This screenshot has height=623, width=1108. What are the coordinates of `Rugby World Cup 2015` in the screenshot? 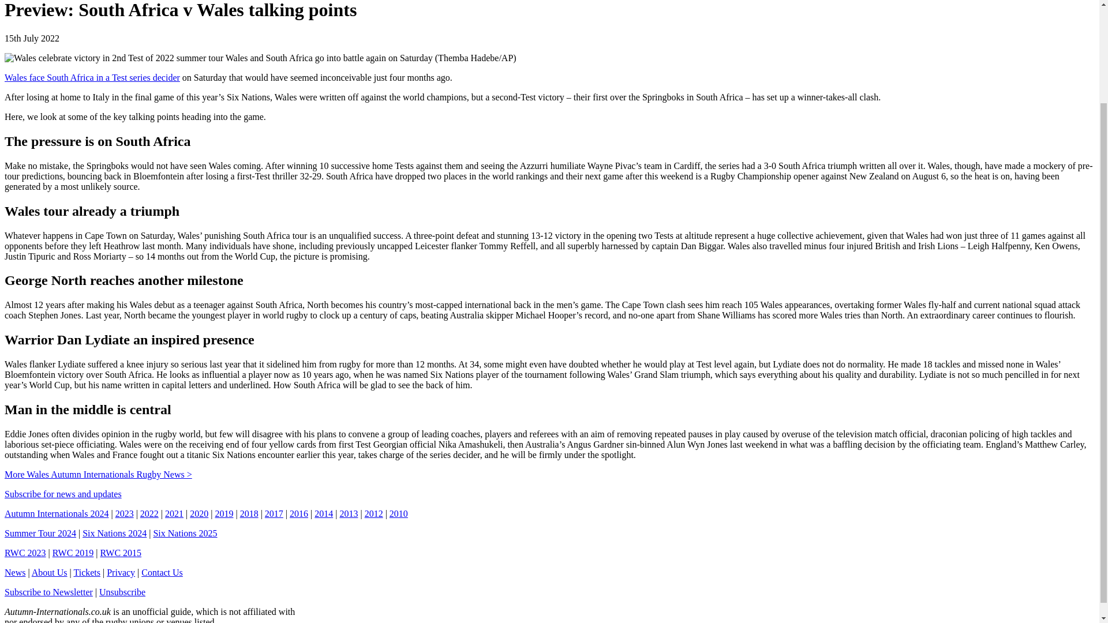 It's located at (121, 553).